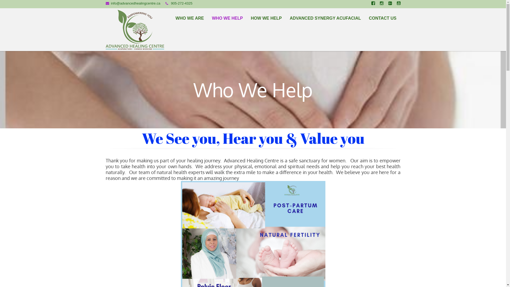 The height and width of the screenshot is (287, 510). Describe the element at coordinates (136, 3) in the screenshot. I see `info@advancedhealingcentre.ca` at that location.